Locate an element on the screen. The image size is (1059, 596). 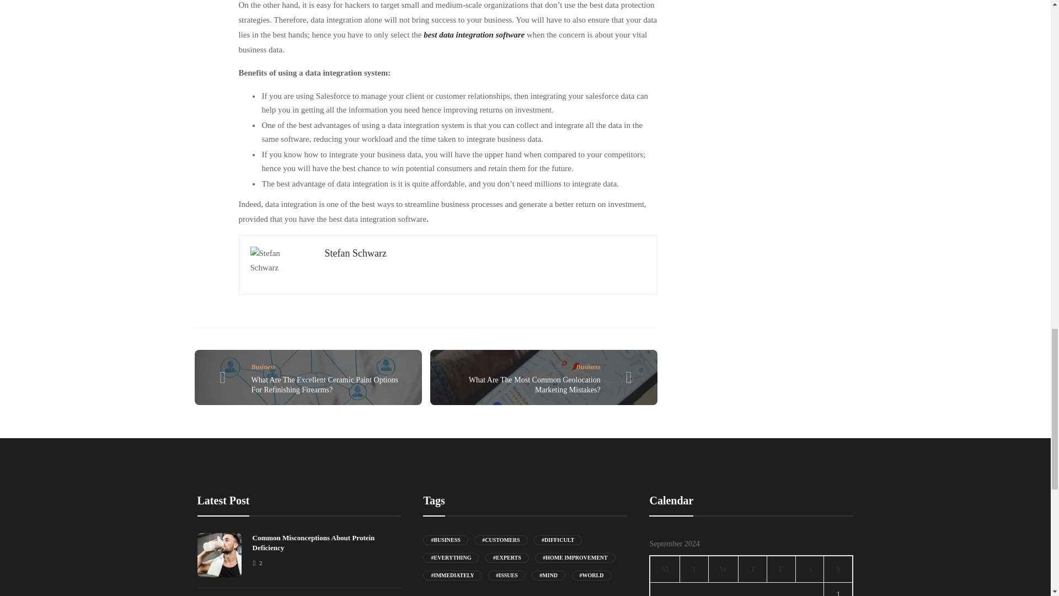
Saturday is located at coordinates (809, 569).